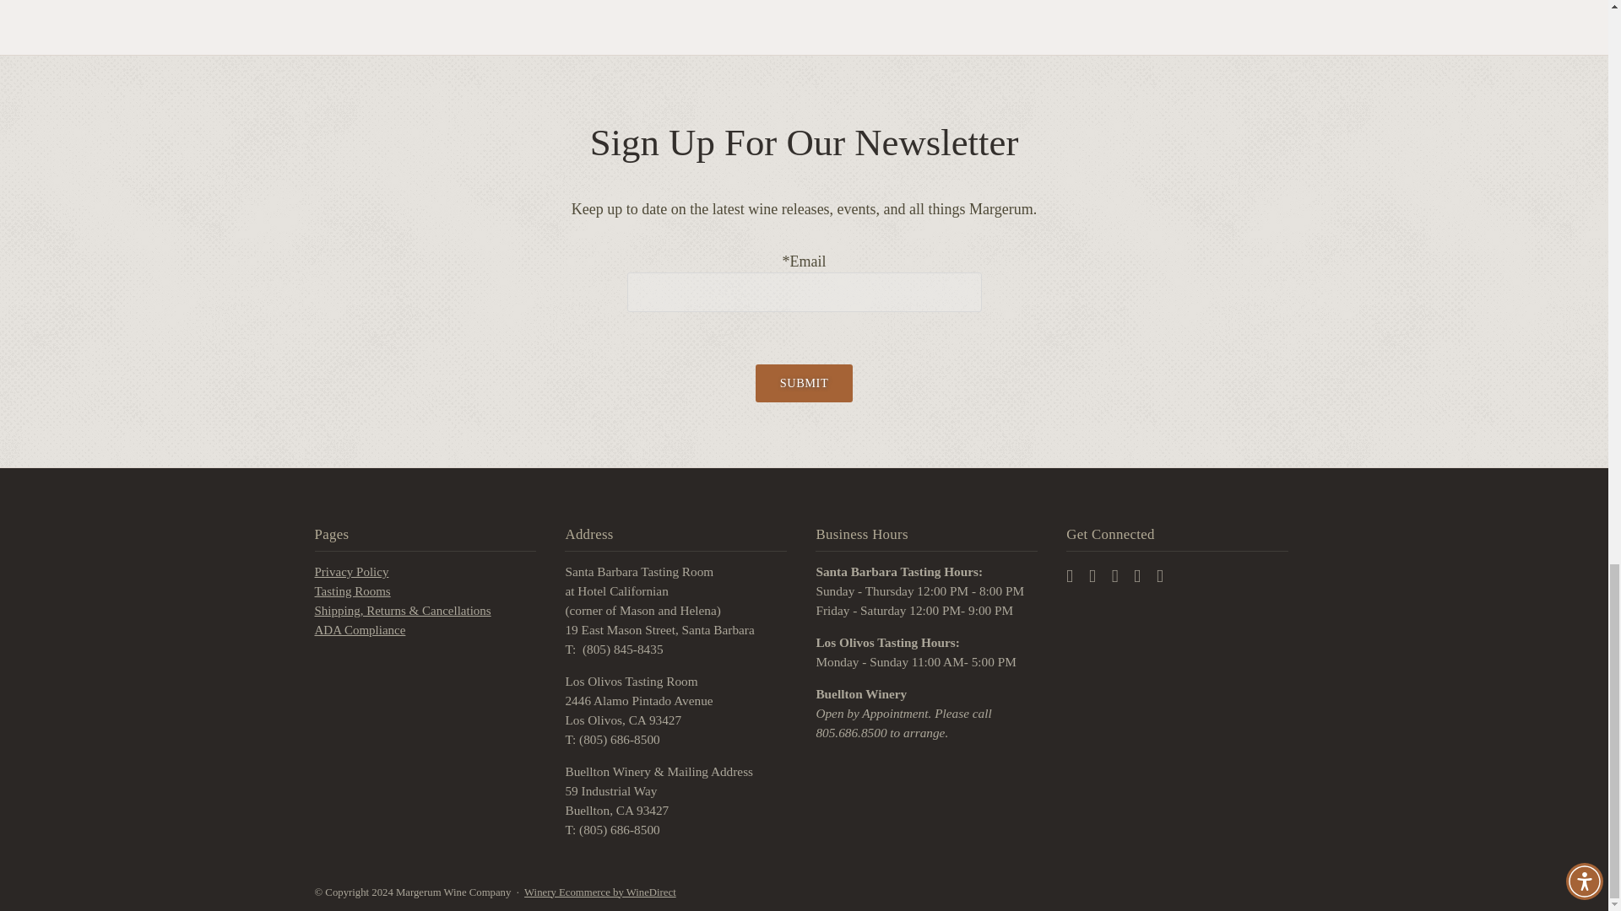 The height and width of the screenshot is (911, 1621). What do you see at coordinates (804, 383) in the screenshot?
I see `SUBMIT` at bounding box center [804, 383].